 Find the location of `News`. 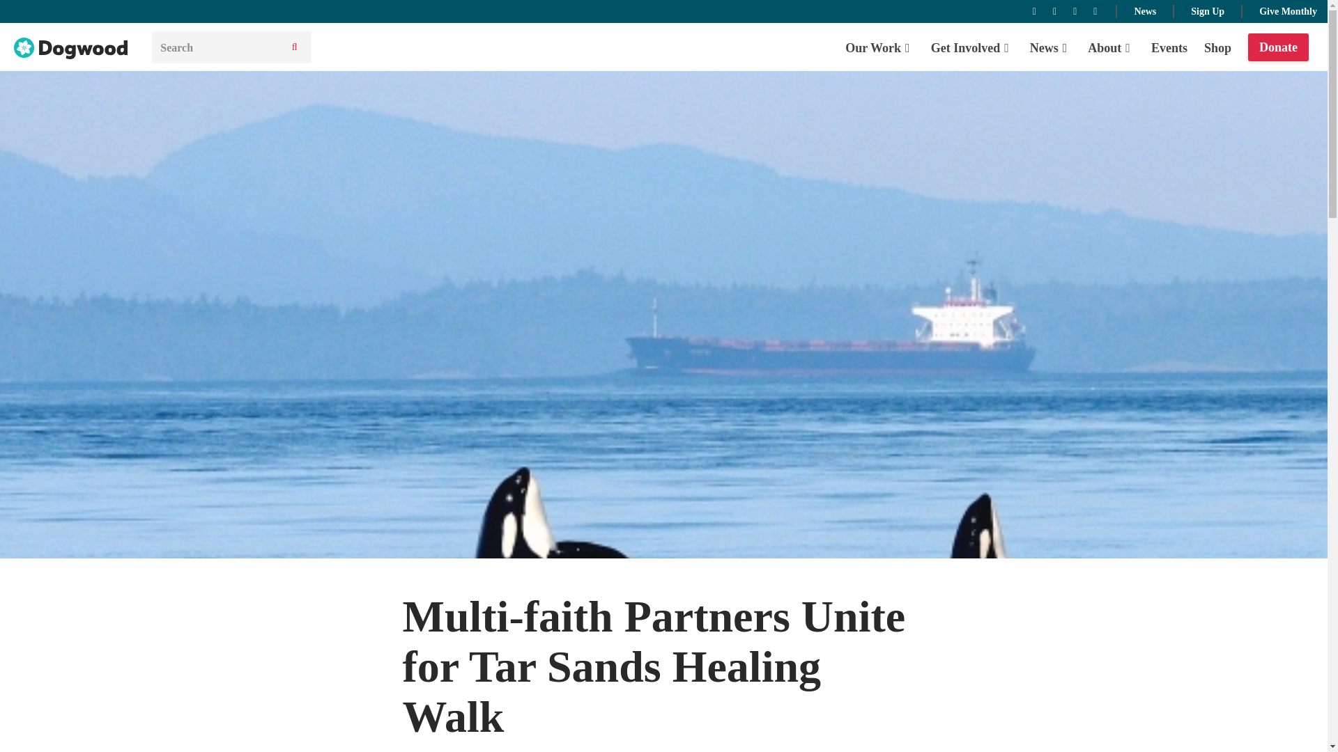

News is located at coordinates (1144, 10).